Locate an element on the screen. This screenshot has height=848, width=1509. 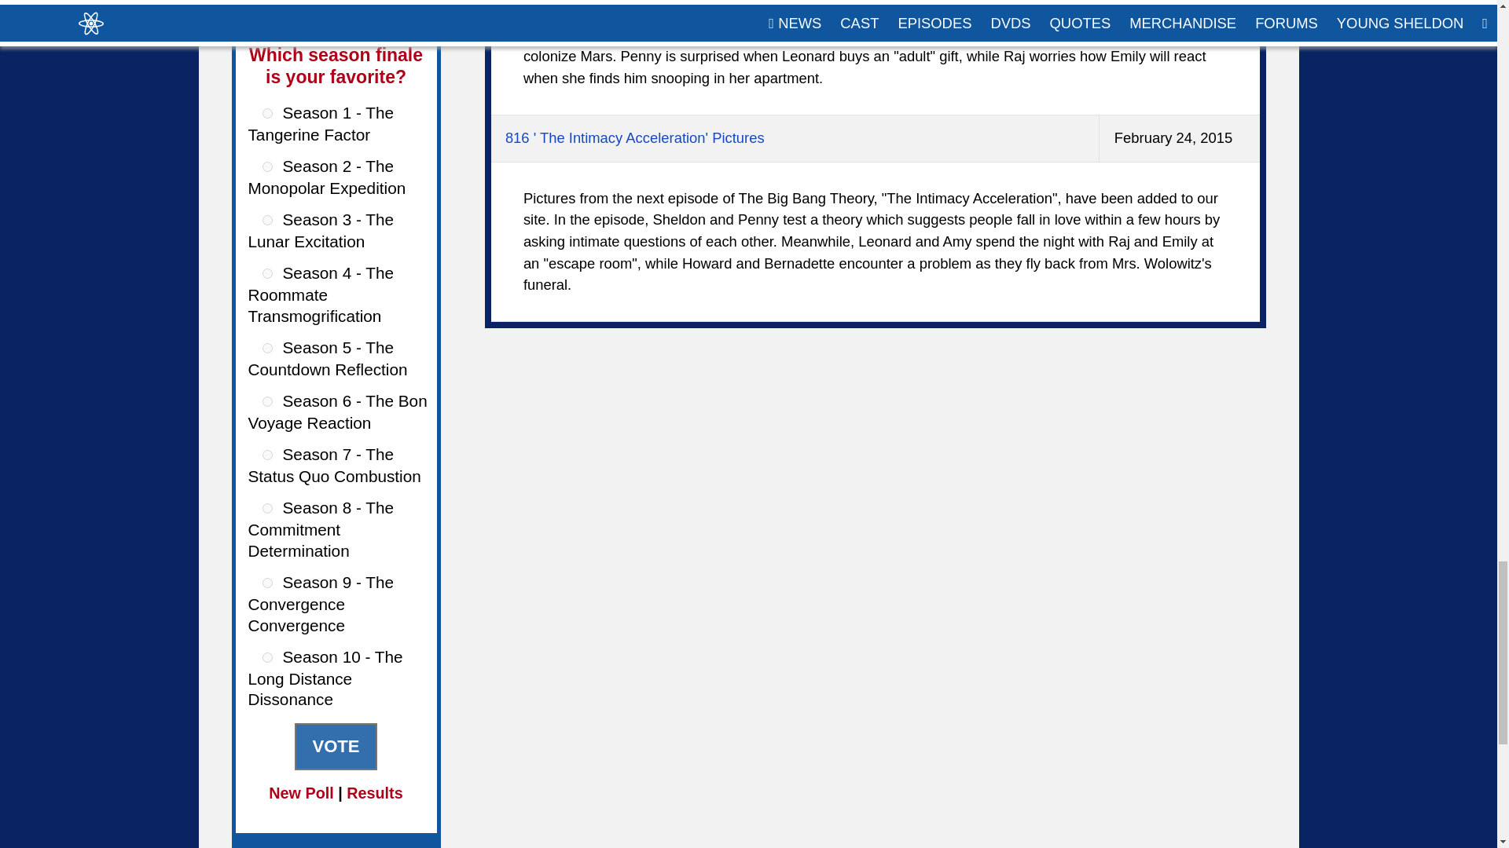
Vote is located at coordinates (335, 746).